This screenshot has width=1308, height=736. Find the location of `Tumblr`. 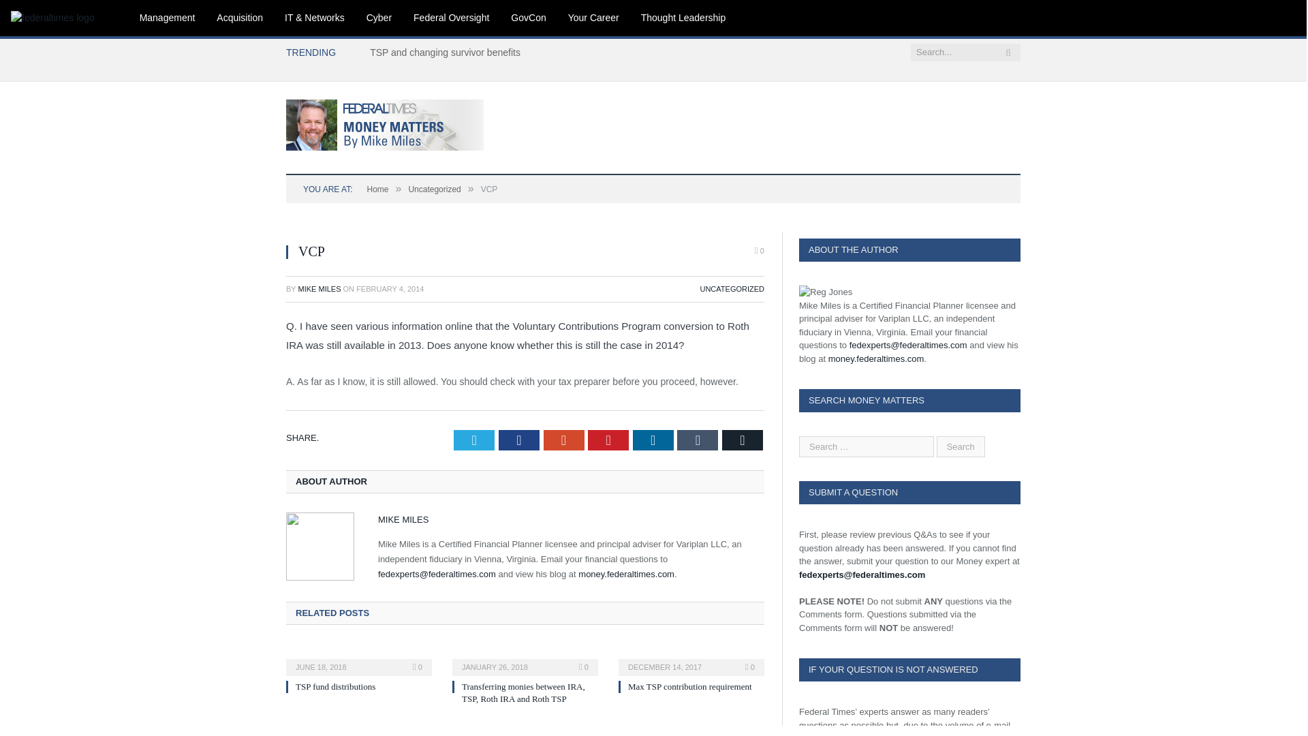

Tumblr is located at coordinates (698, 440).